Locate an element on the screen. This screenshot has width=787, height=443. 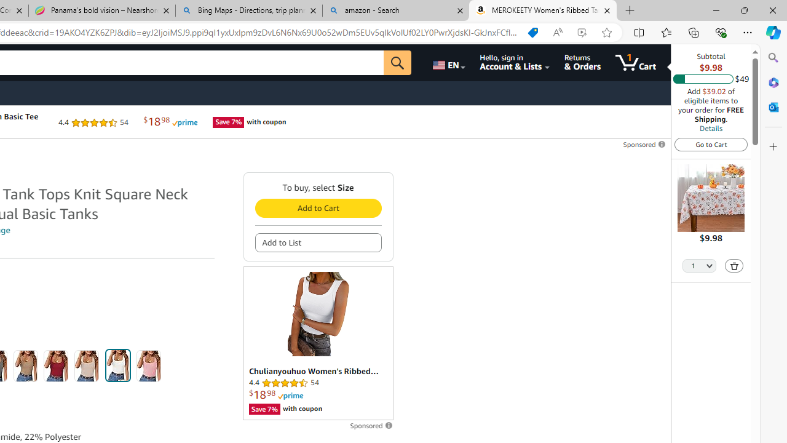
Hello, sign in Account & Lists is located at coordinates (514, 63).